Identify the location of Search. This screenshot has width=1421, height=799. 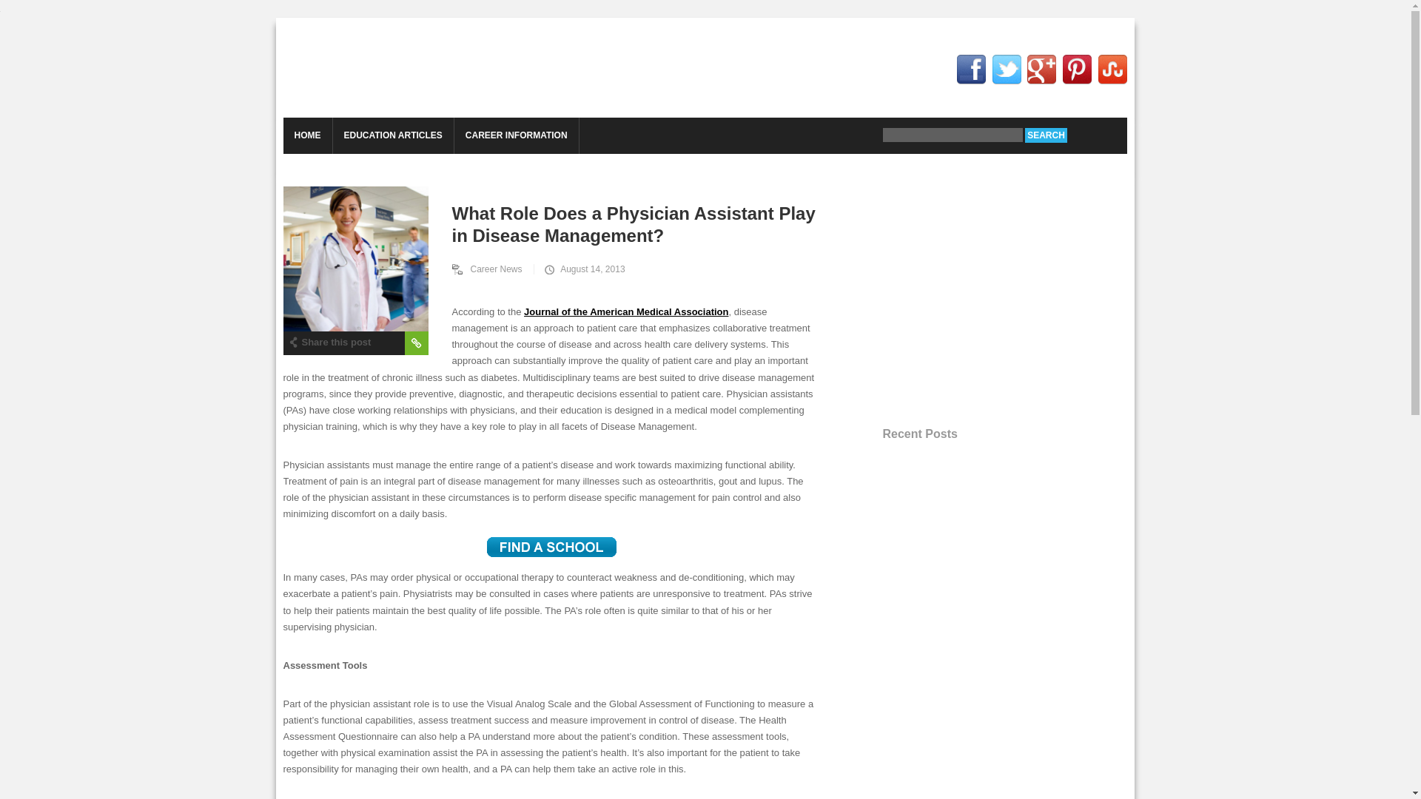
(1045, 135).